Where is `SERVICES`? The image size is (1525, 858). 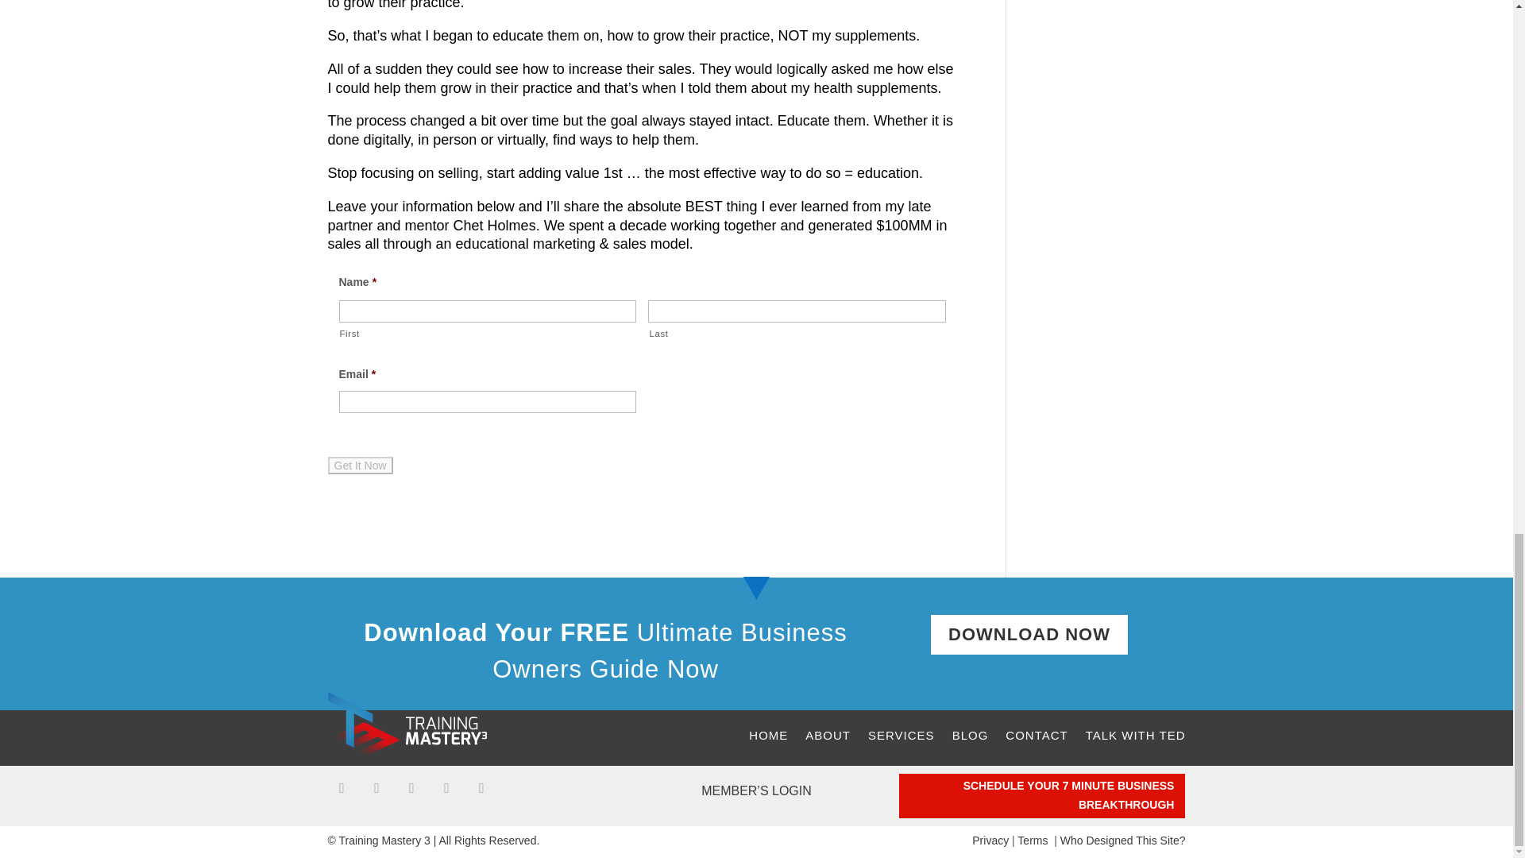 SERVICES is located at coordinates (901, 736).